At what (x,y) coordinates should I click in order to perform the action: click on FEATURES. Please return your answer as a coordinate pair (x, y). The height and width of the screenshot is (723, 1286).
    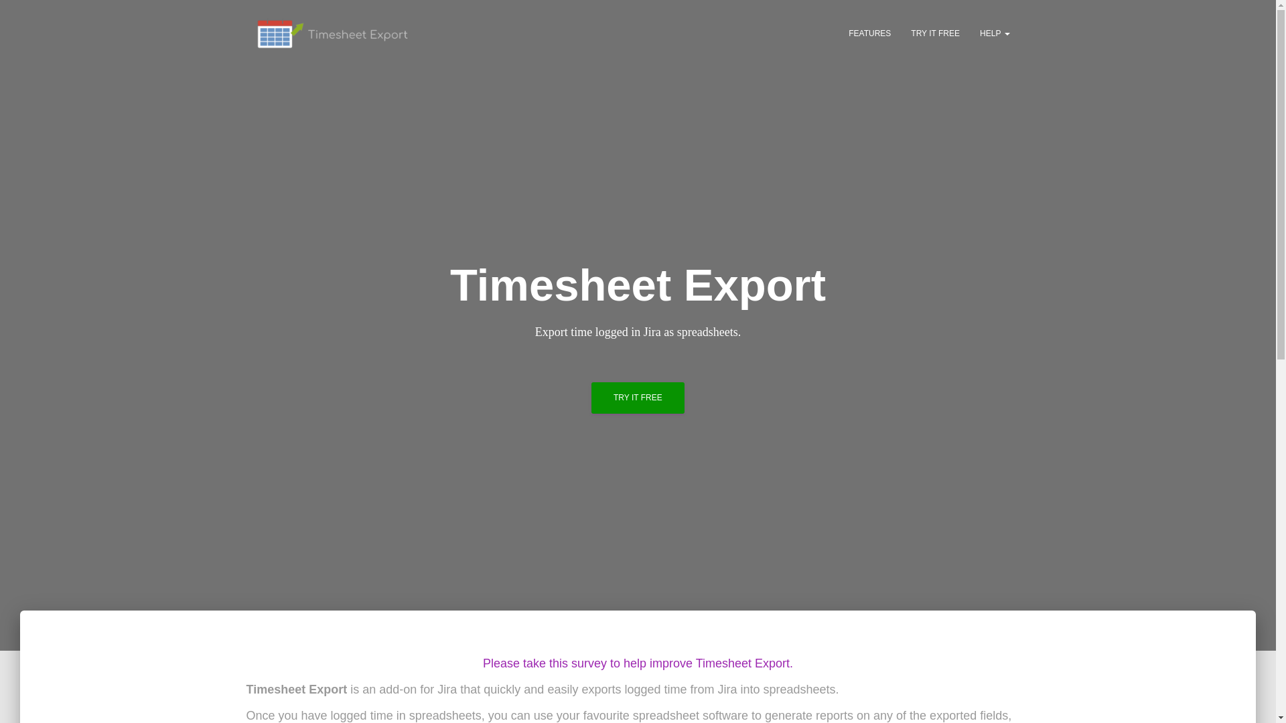
    Looking at the image, I should click on (869, 33).